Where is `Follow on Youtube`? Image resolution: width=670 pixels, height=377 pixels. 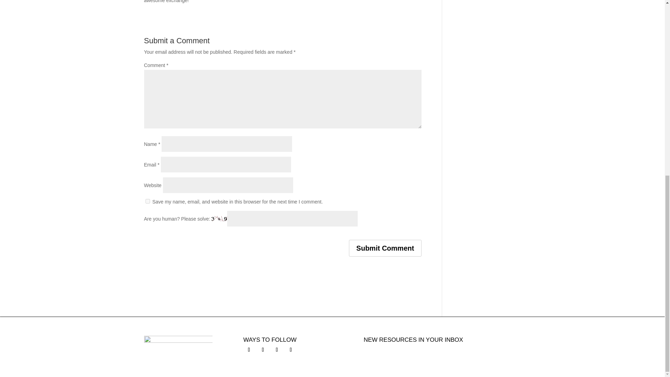 Follow on Youtube is located at coordinates (290, 350).